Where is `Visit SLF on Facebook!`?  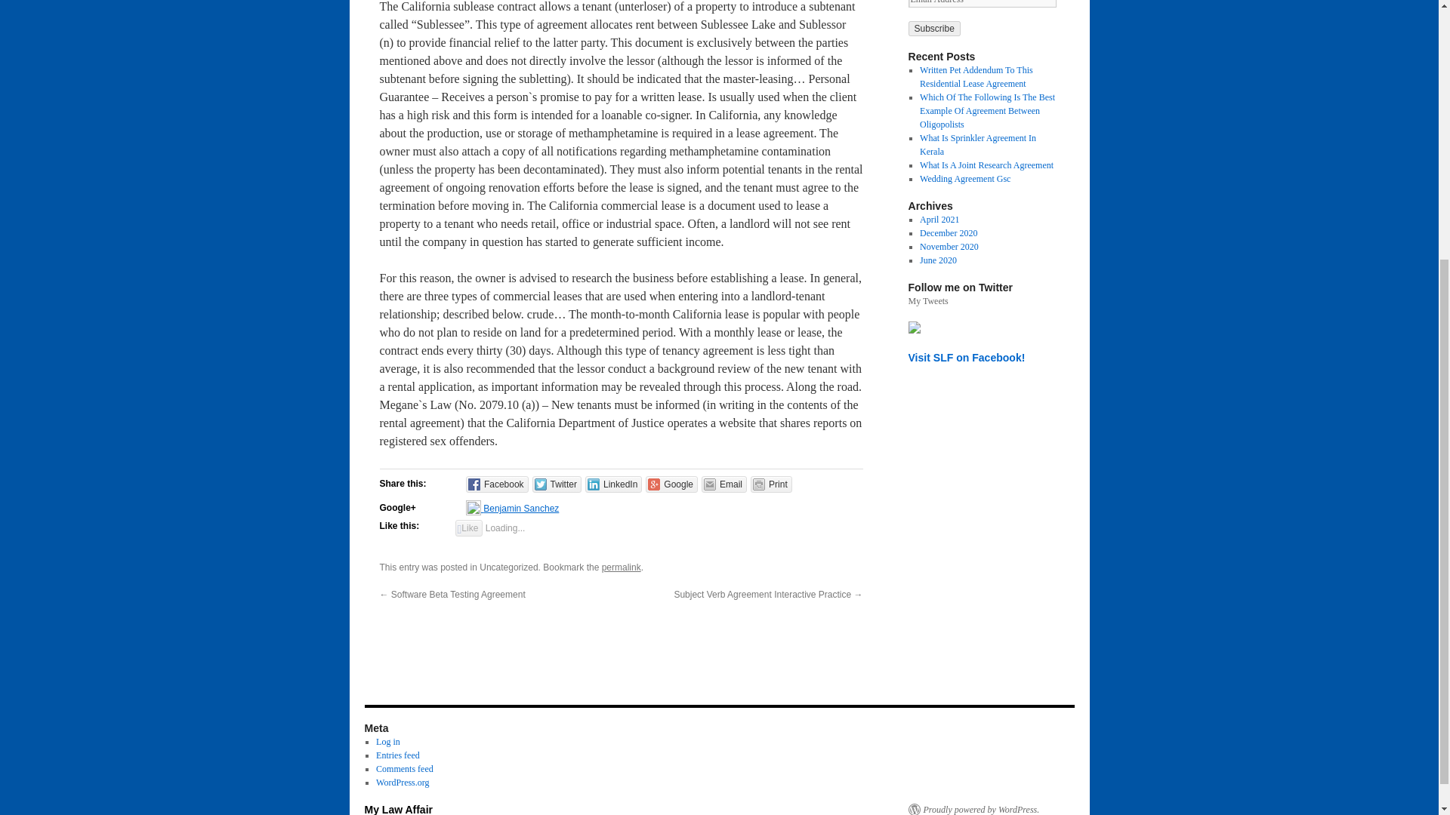
Visit SLF on Facebook! is located at coordinates (966, 357).